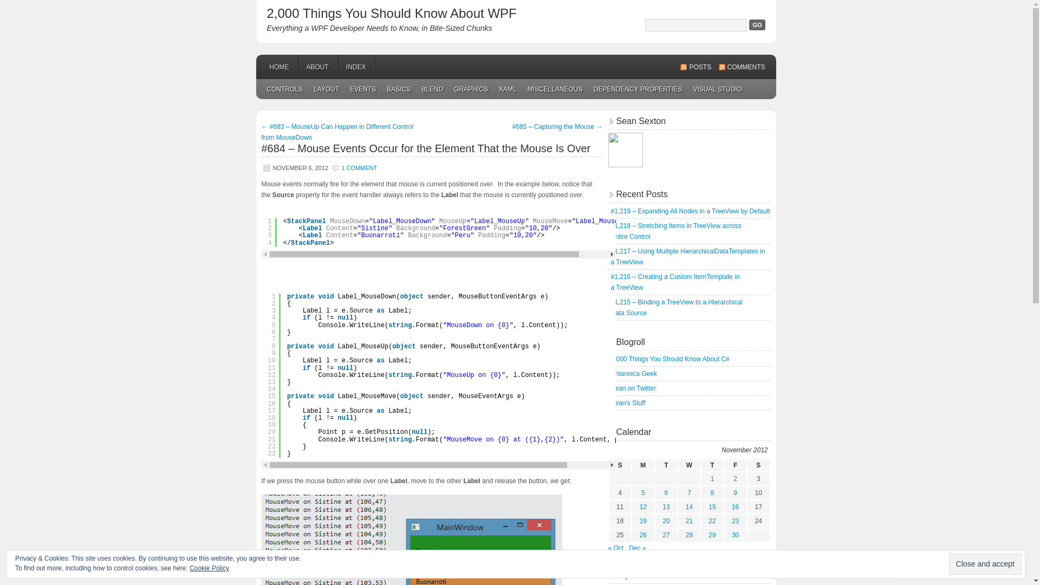 The width and height of the screenshot is (1040, 585). Describe the element at coordinates (712, 507) in the screenshot. I see `15` at that location.